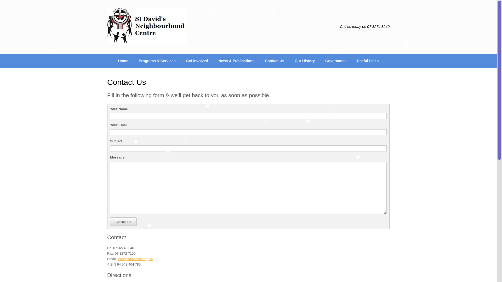  What do you see at coordinates (275, 61) in the screenshot?
I see `Contact Us` at bounding box center [275, 61].